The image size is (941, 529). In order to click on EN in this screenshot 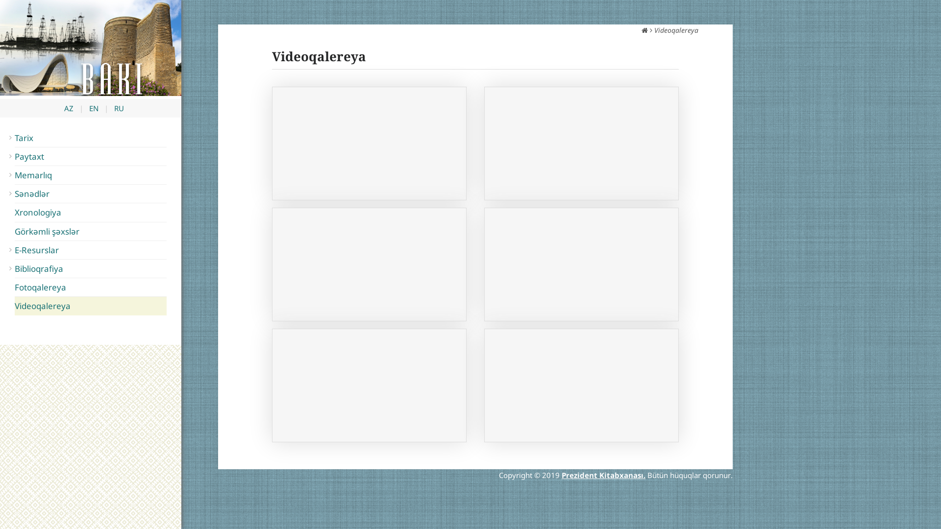, I will do `click(94, 108)`.